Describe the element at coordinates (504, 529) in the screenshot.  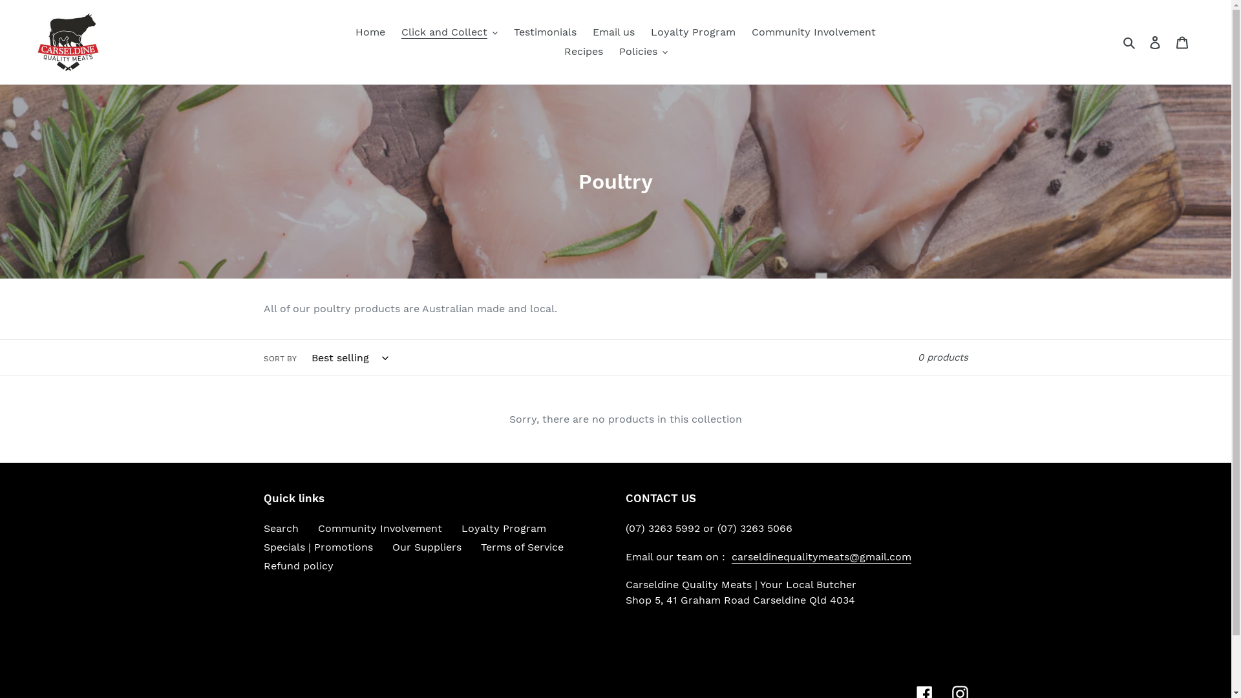
I see `Loyalty Program` at that location.